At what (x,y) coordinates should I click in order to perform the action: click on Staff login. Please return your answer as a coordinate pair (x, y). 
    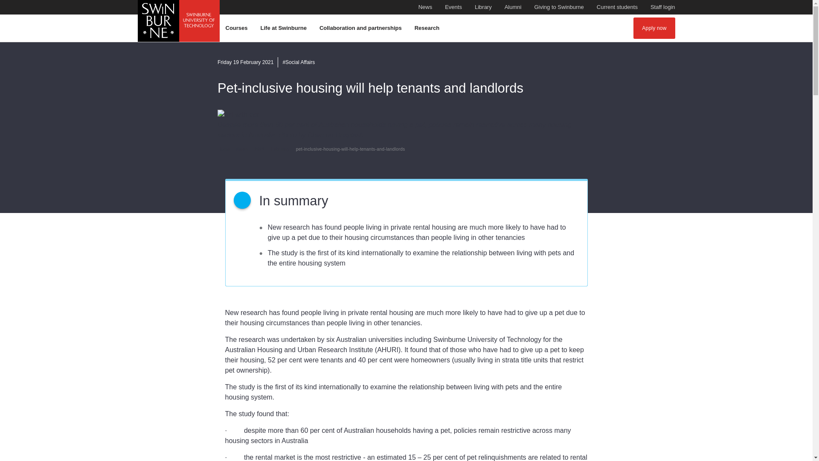
    Looking at the image, I should click on (483, 7).